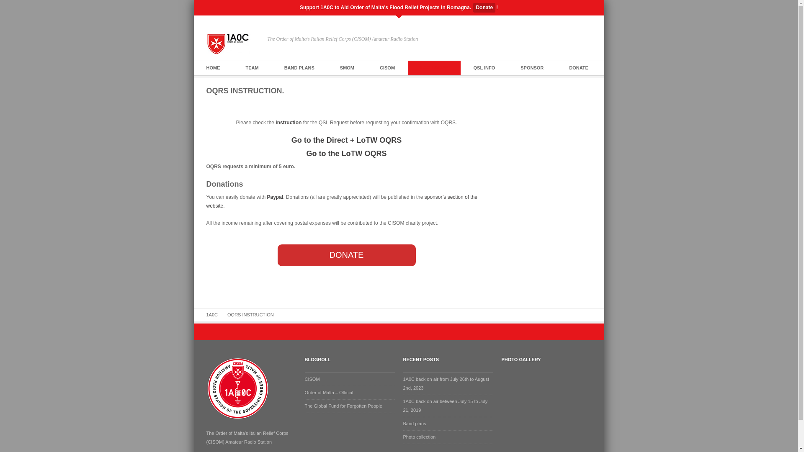 Image resolution: width=804 pixels, height=452 pixels. I want to click on Twitter, so click(577, 39).